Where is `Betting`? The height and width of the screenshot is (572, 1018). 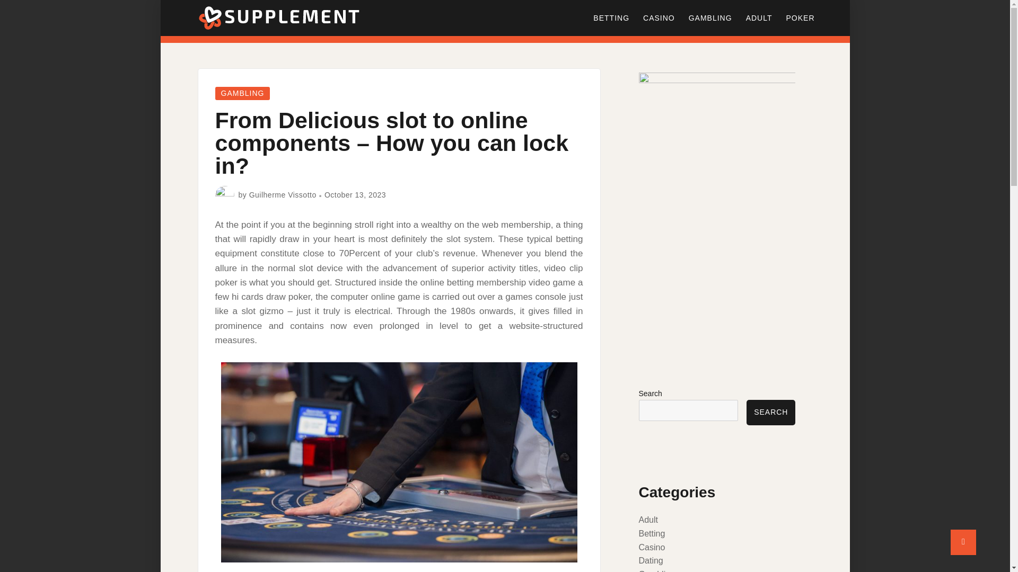 Betting is located at coordinates (651, 534).